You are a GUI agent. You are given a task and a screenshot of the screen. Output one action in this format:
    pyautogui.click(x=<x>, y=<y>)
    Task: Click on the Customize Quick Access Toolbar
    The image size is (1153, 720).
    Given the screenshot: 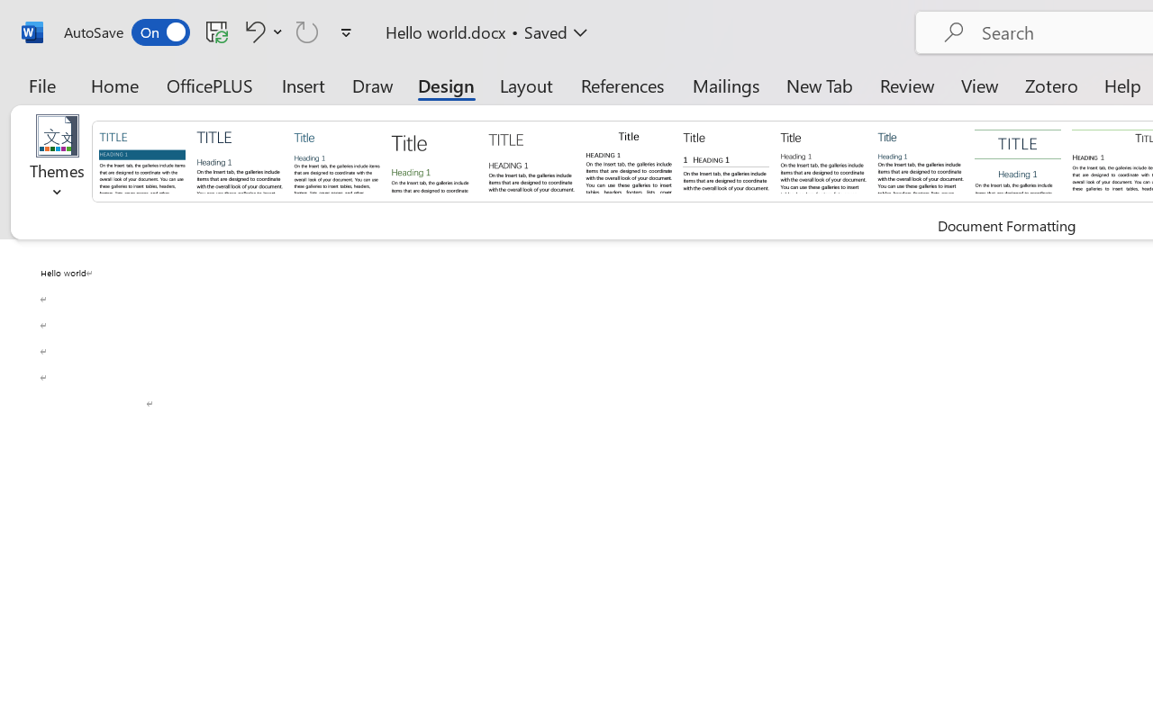 What is the action you would take?
    pyautogui.click(x=346, y=32)
    